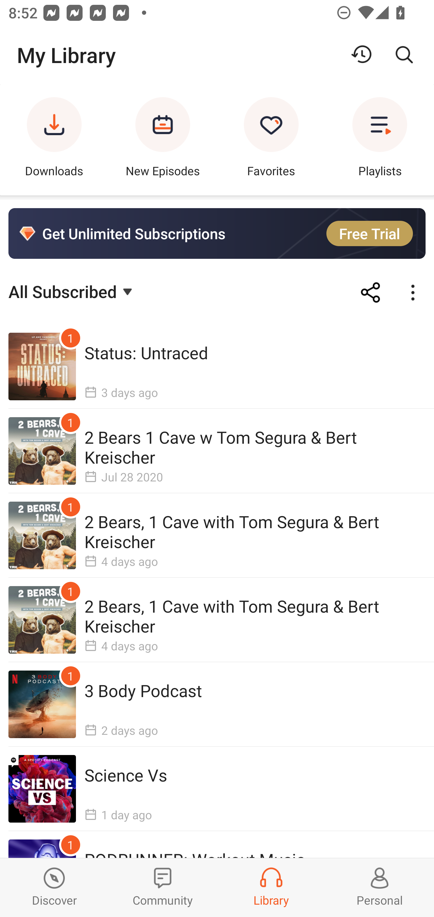  Describe the element at coordinates (271, 140) in the screenshot. I see `Favorites` at that location.